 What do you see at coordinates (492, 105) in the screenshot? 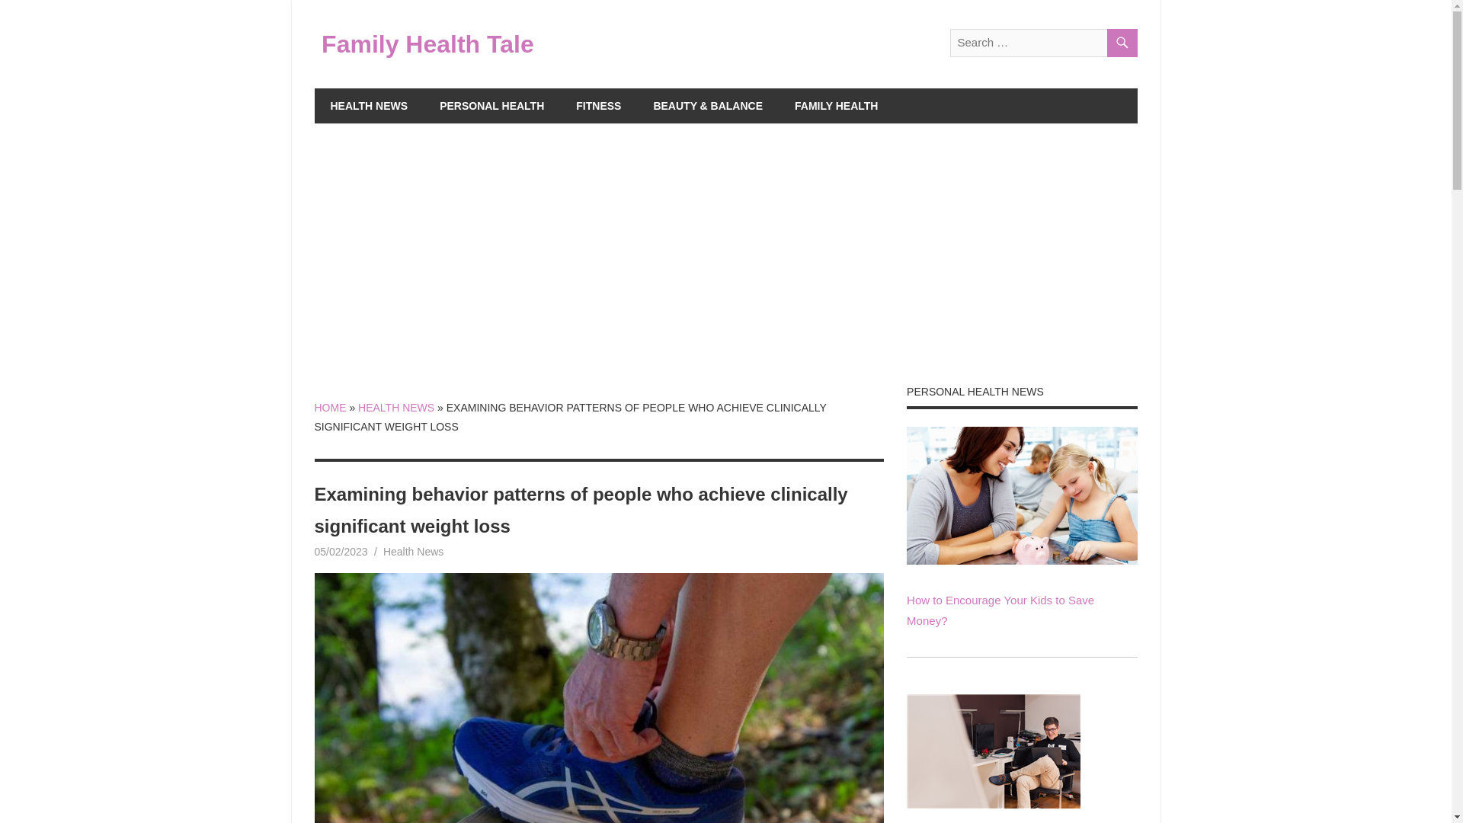
I see `PERSONAL HEALTH` at bounding box center [492, 105].